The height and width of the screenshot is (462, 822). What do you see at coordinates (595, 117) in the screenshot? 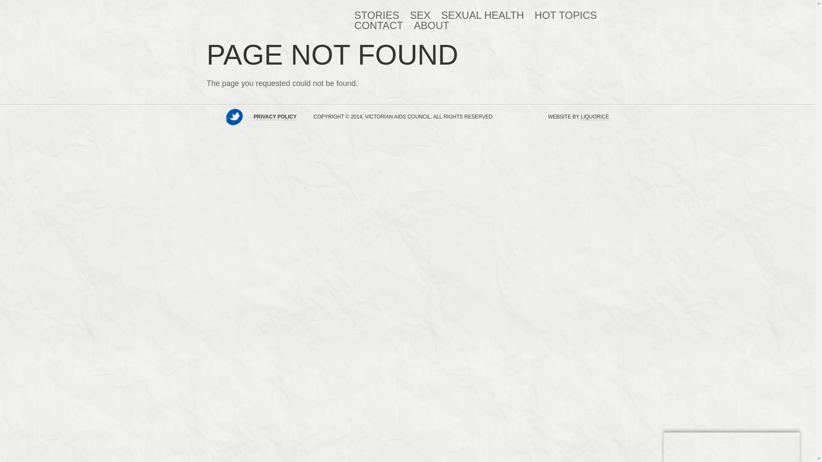
I see `LIQUORICE` at bounding box center [595, 117].